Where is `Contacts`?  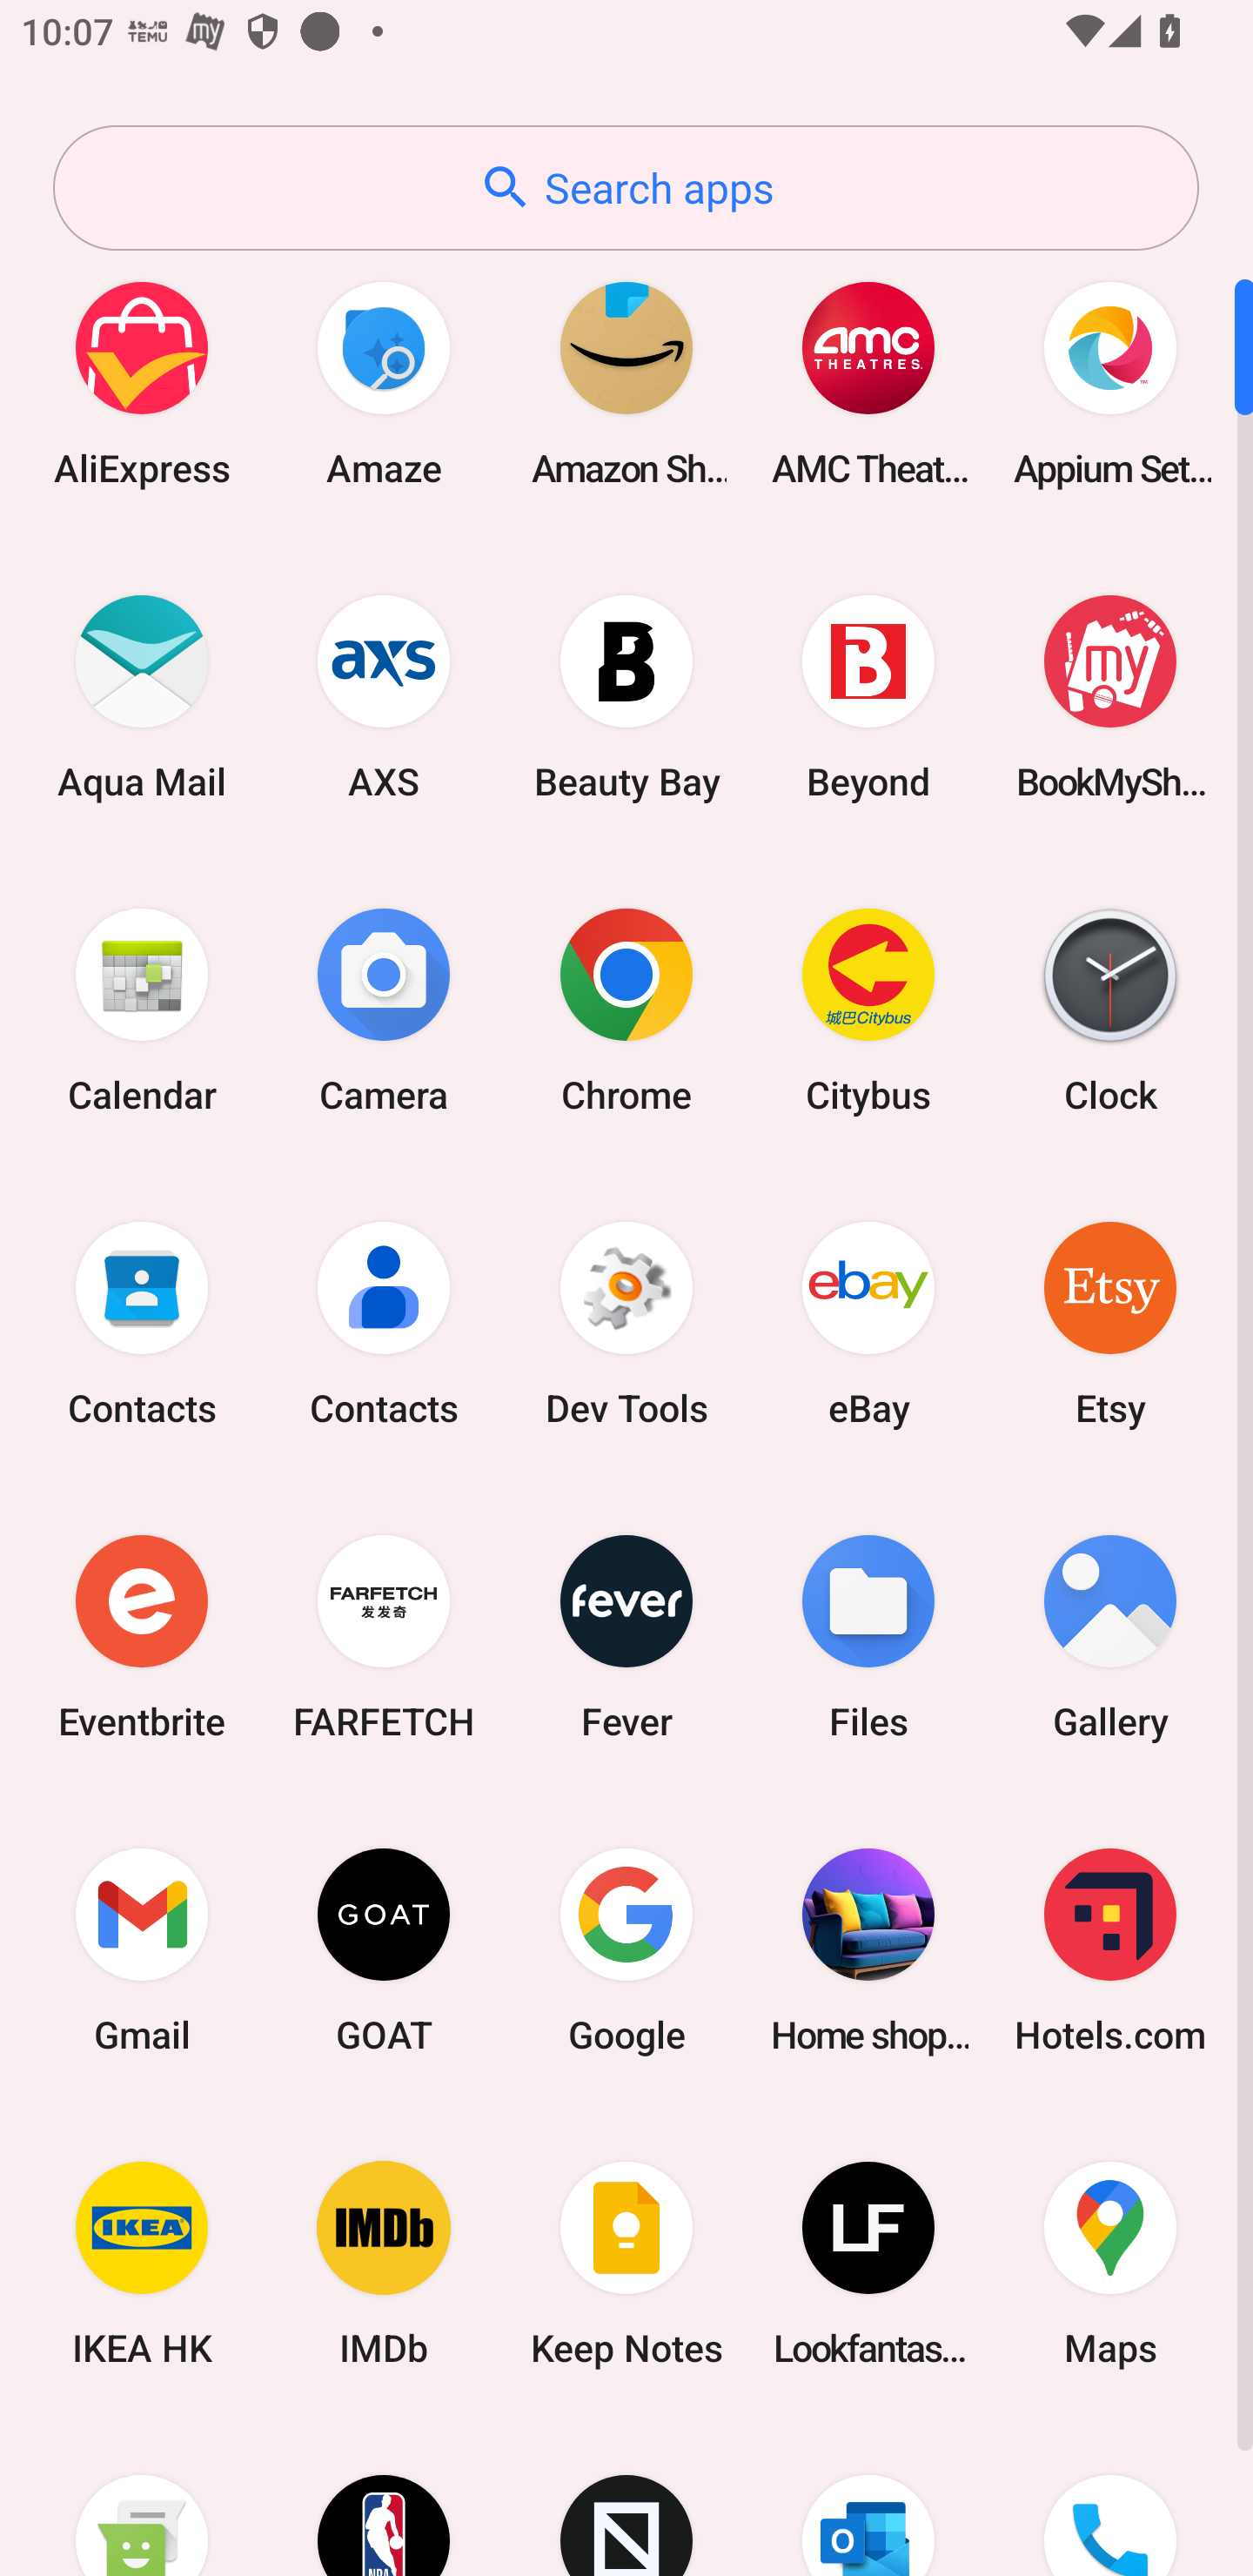
Contacts is located at coordinates (142, 1323).